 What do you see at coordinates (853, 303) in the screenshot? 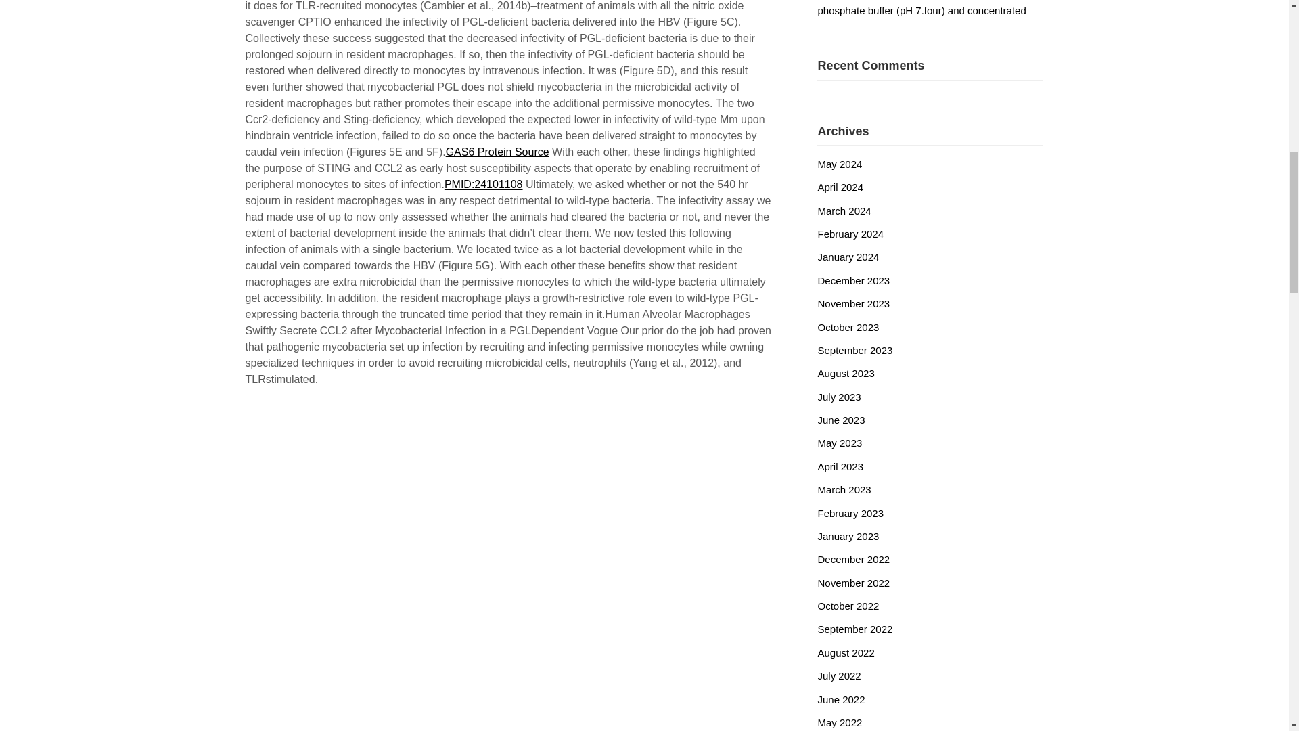
I see `November 2023` at bounding box center [853, 303].